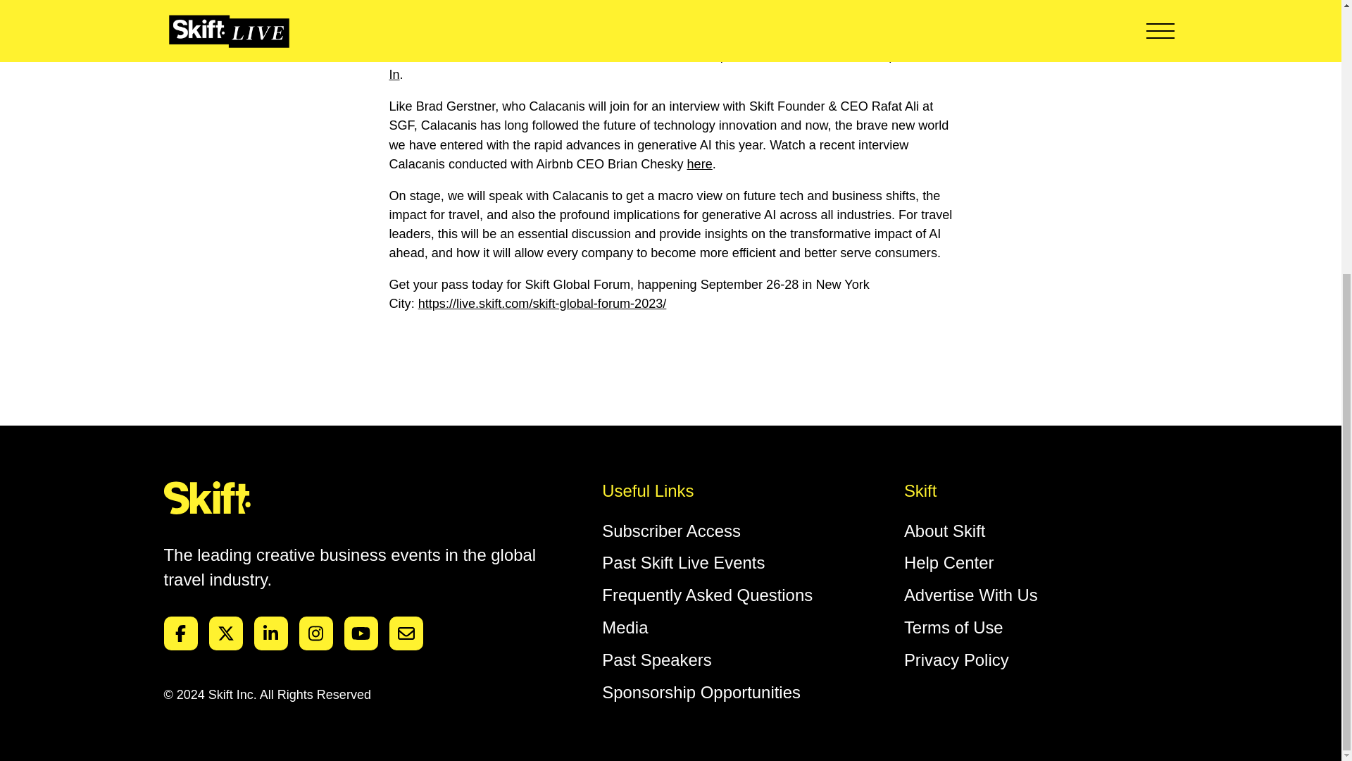 This screenshot has height=761, width=1352. Describe the element at coordinates (699, 163) in the screenshot. I see `here` at that location.